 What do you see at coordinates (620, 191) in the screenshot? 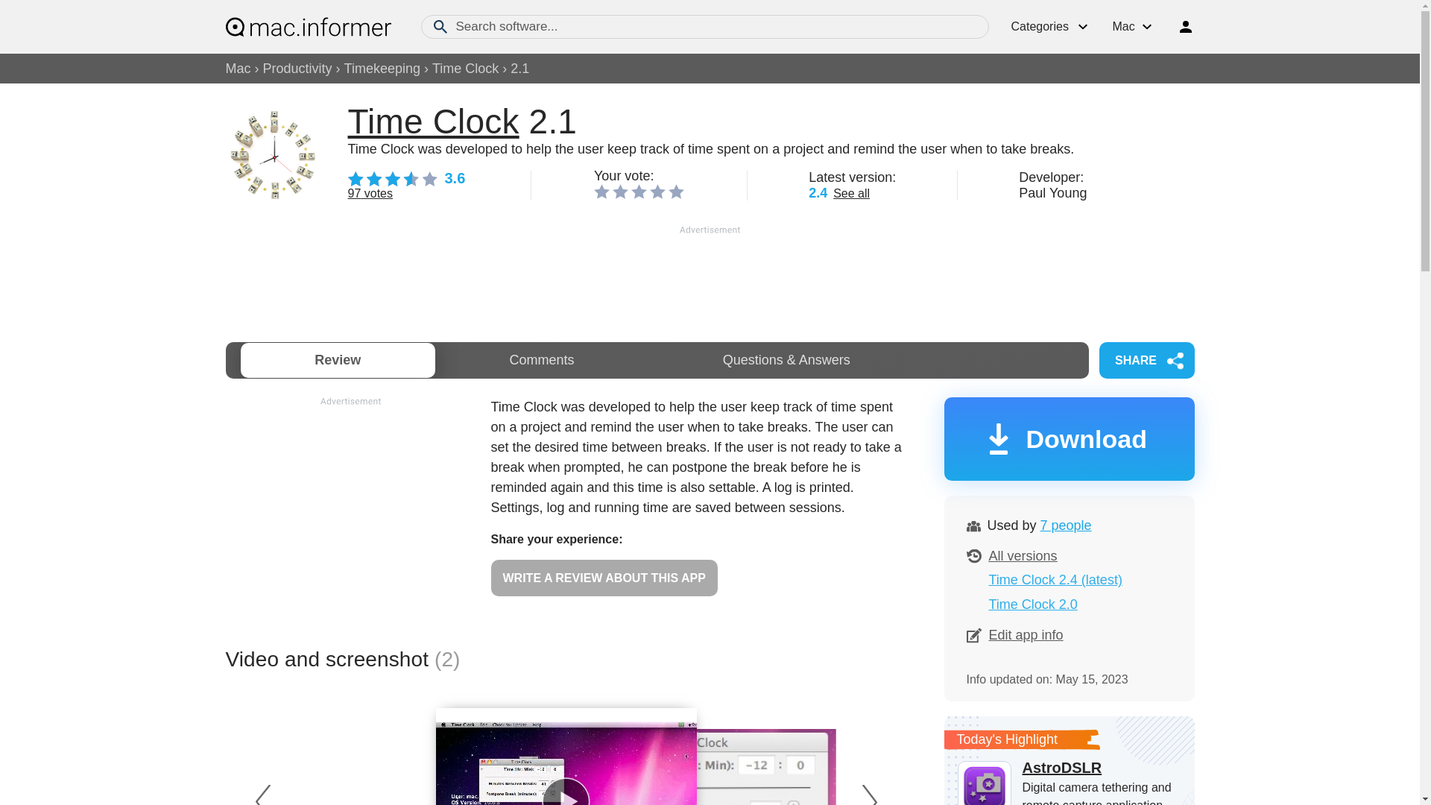
I see `2` at bounding box center [620, 191].